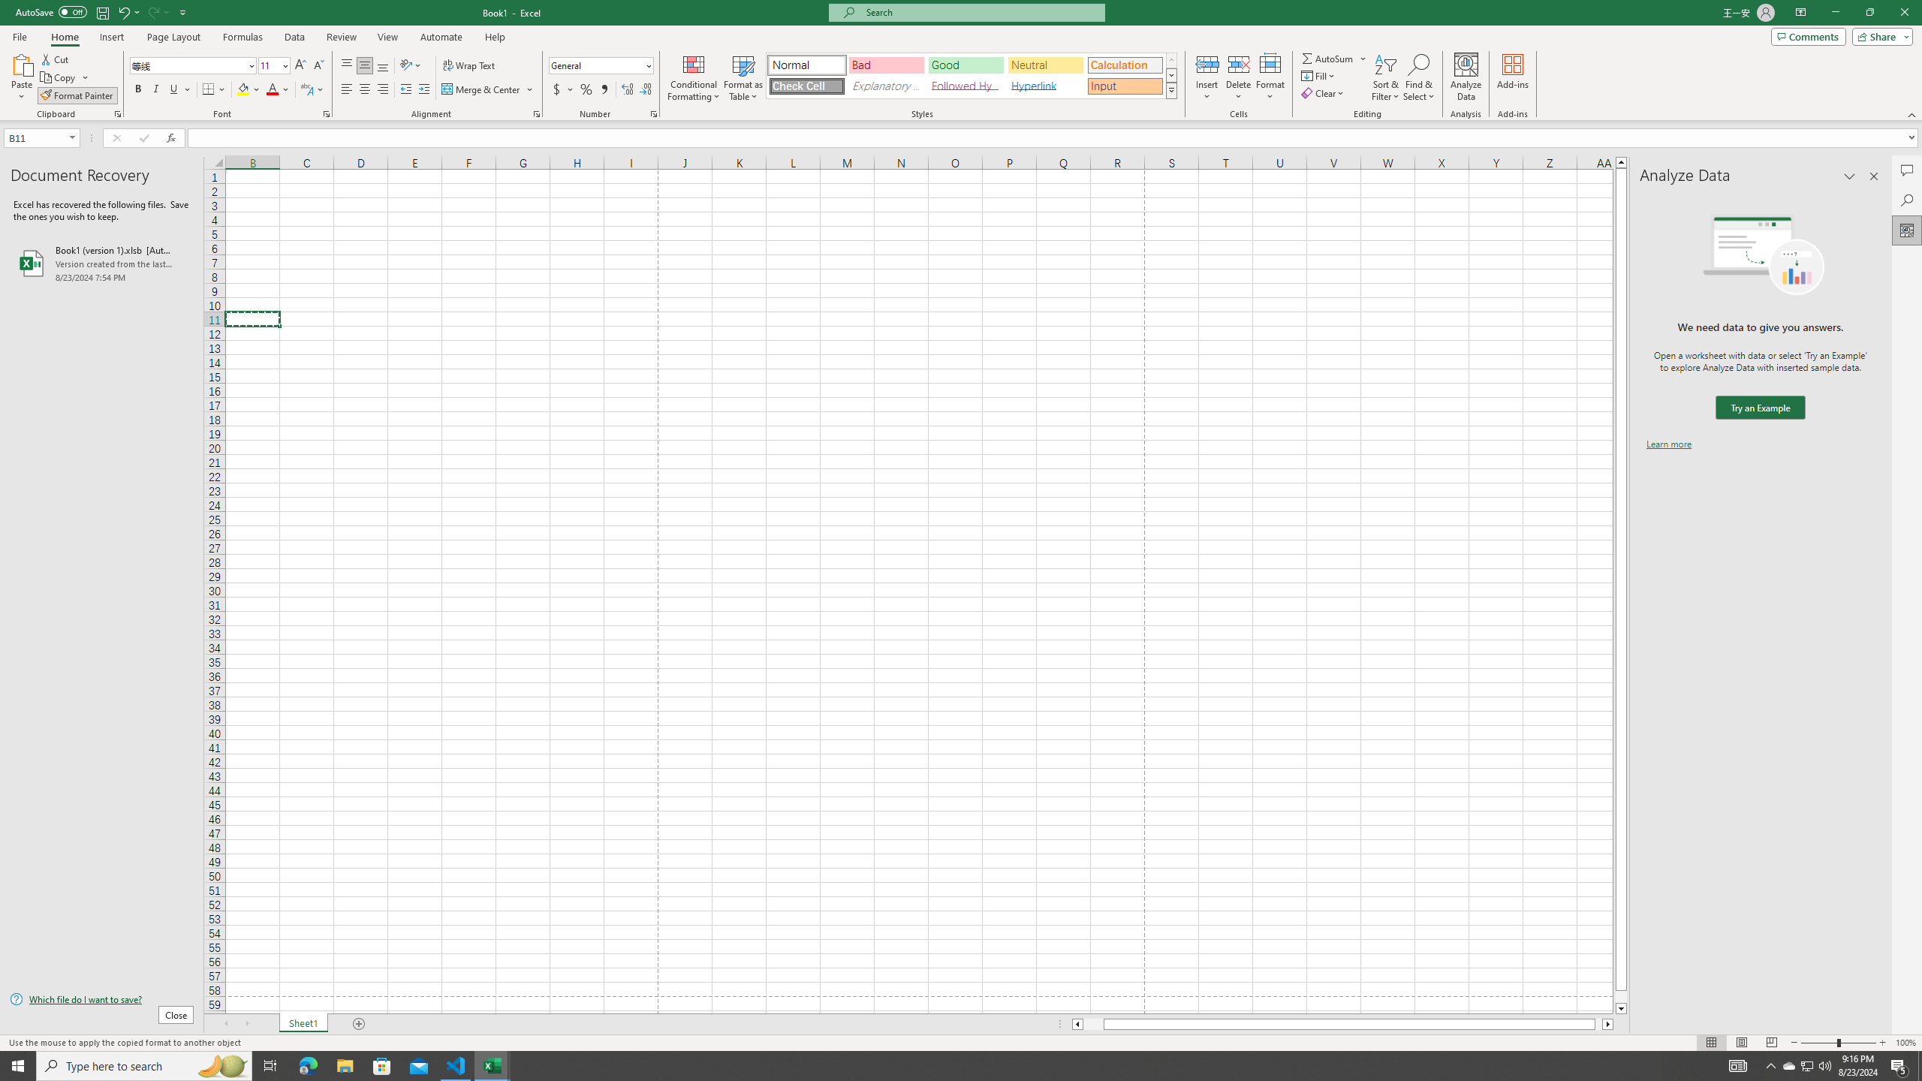 The width and height of the screenshot is (1922, 1081). Describe the element at coordinates (972, 76) in the screenshot. I see `AutomationID: CellStylesGallery` at that location.